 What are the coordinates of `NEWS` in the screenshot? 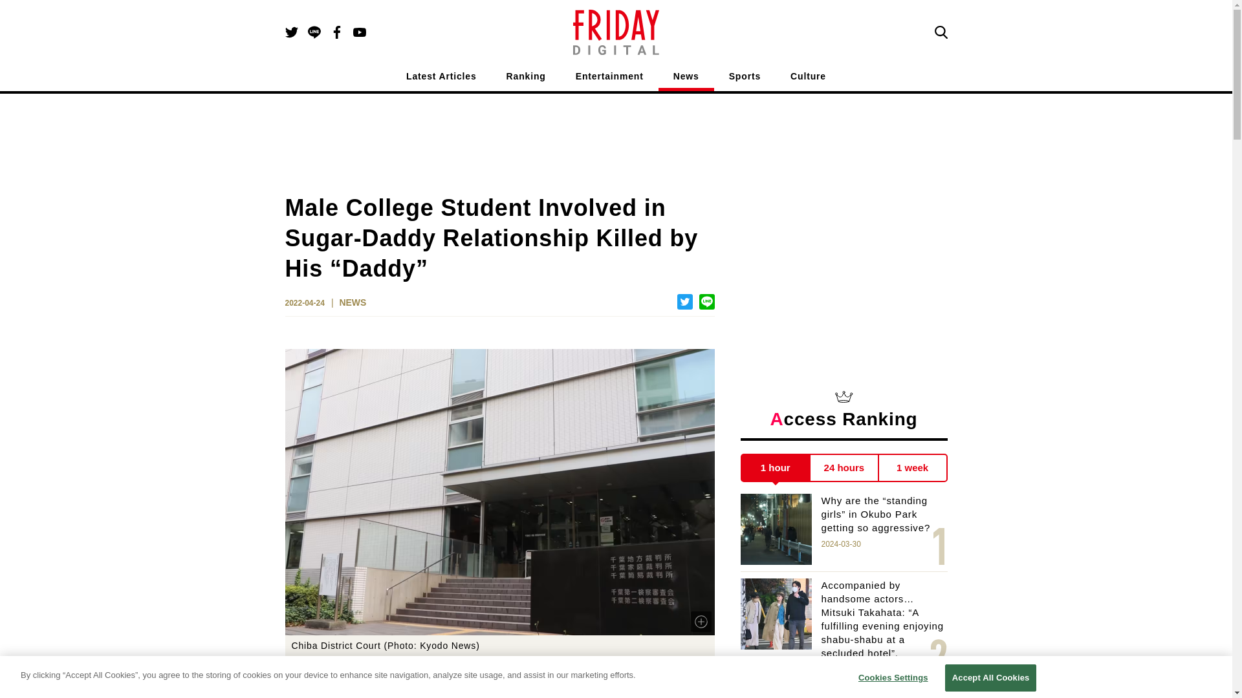 It's located at (353, 303).